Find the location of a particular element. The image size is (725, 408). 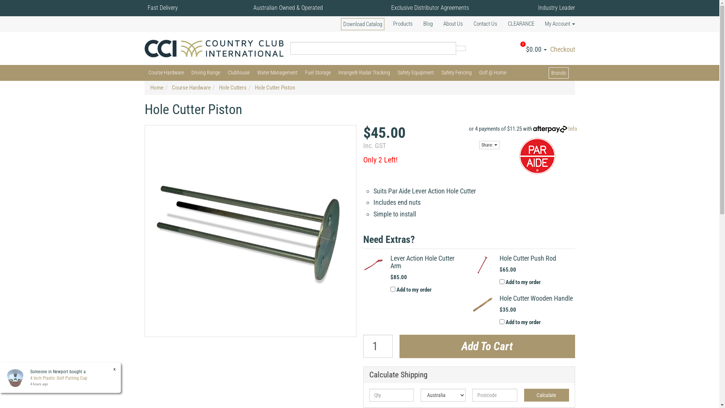

Calculate Shipping is located at coordinates (469, 375).